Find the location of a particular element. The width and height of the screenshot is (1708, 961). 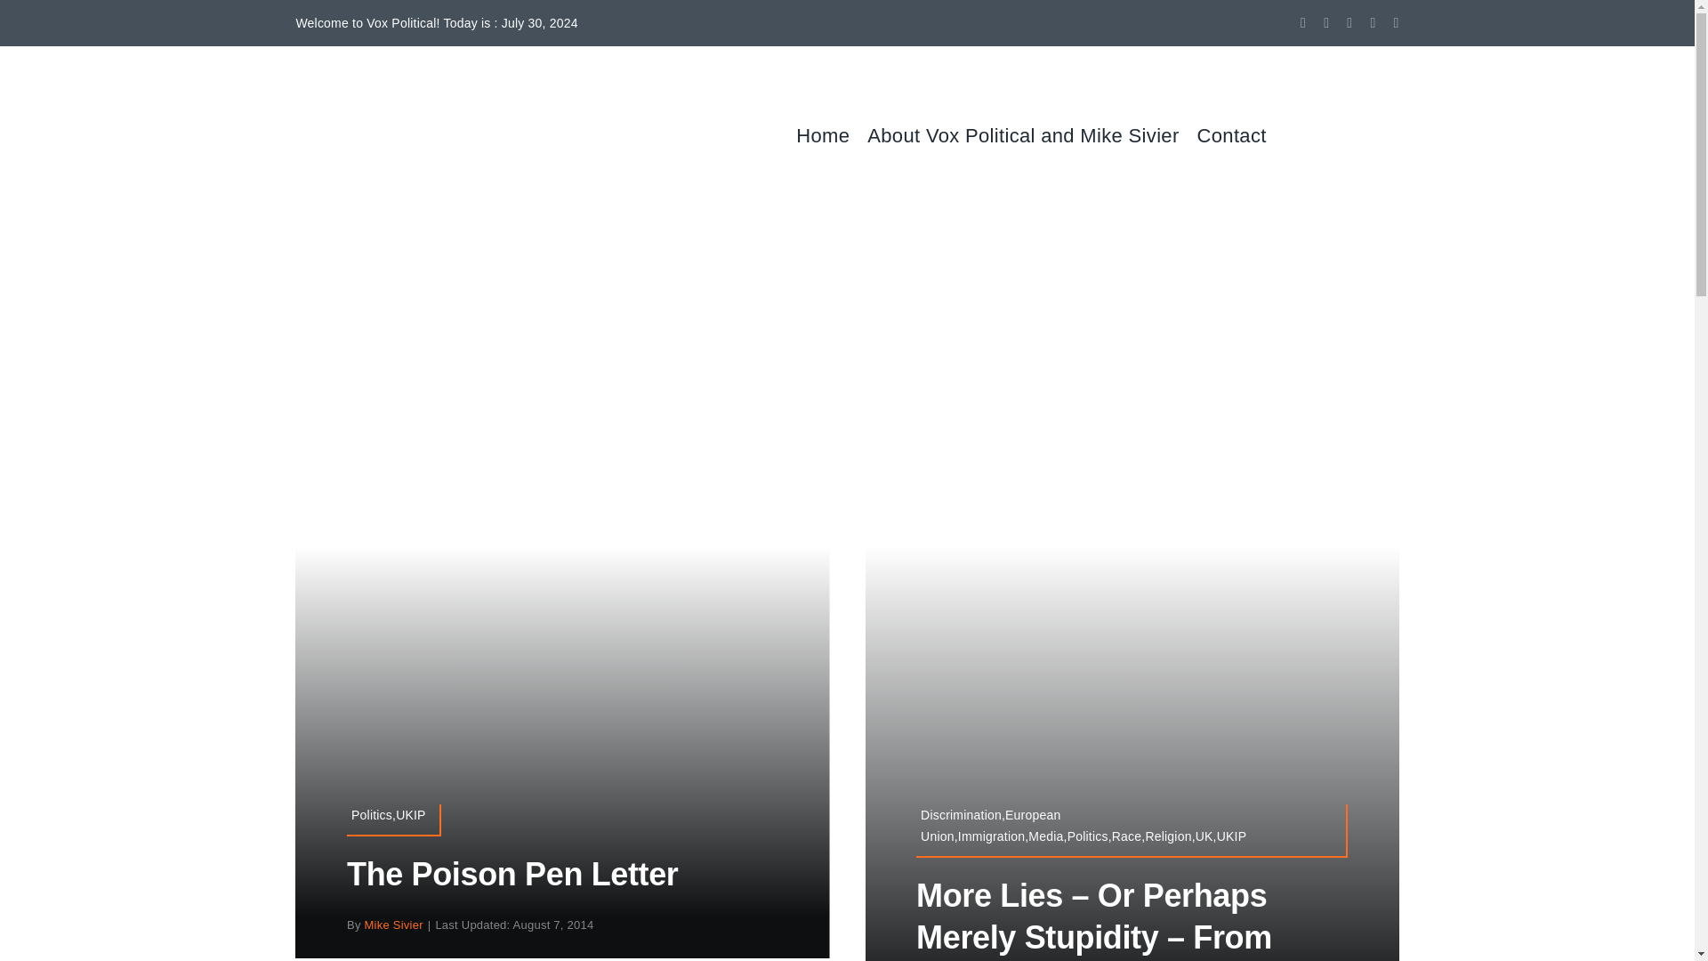

The Poison Pen Letter is located at coordinates (512, 874).